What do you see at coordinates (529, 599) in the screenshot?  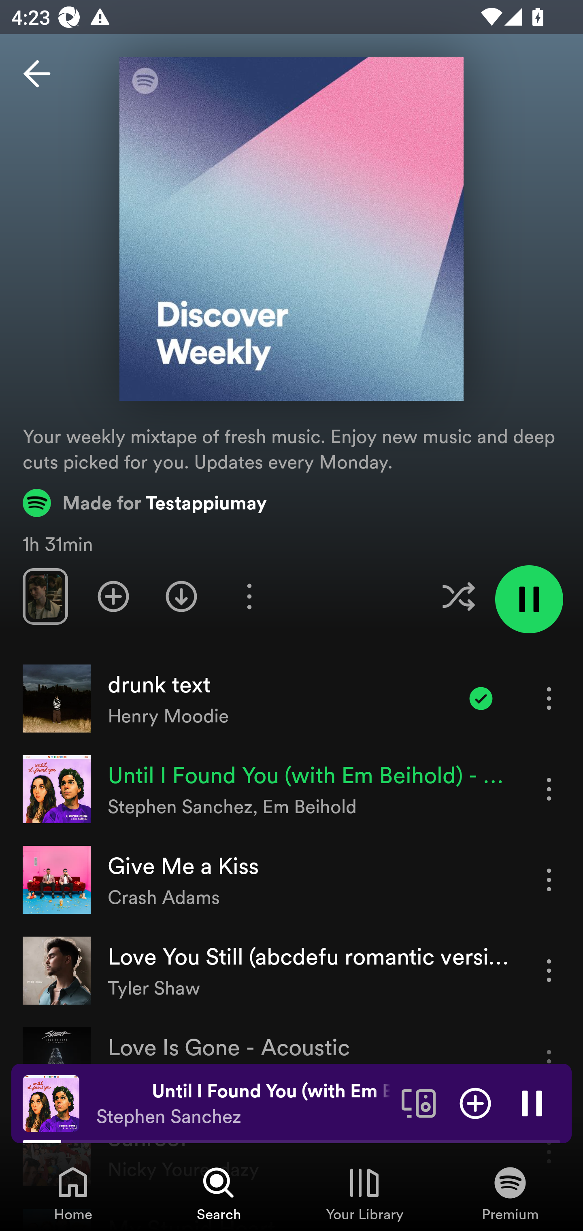 I see `Pause playlist` at bounding box center [529, 599].